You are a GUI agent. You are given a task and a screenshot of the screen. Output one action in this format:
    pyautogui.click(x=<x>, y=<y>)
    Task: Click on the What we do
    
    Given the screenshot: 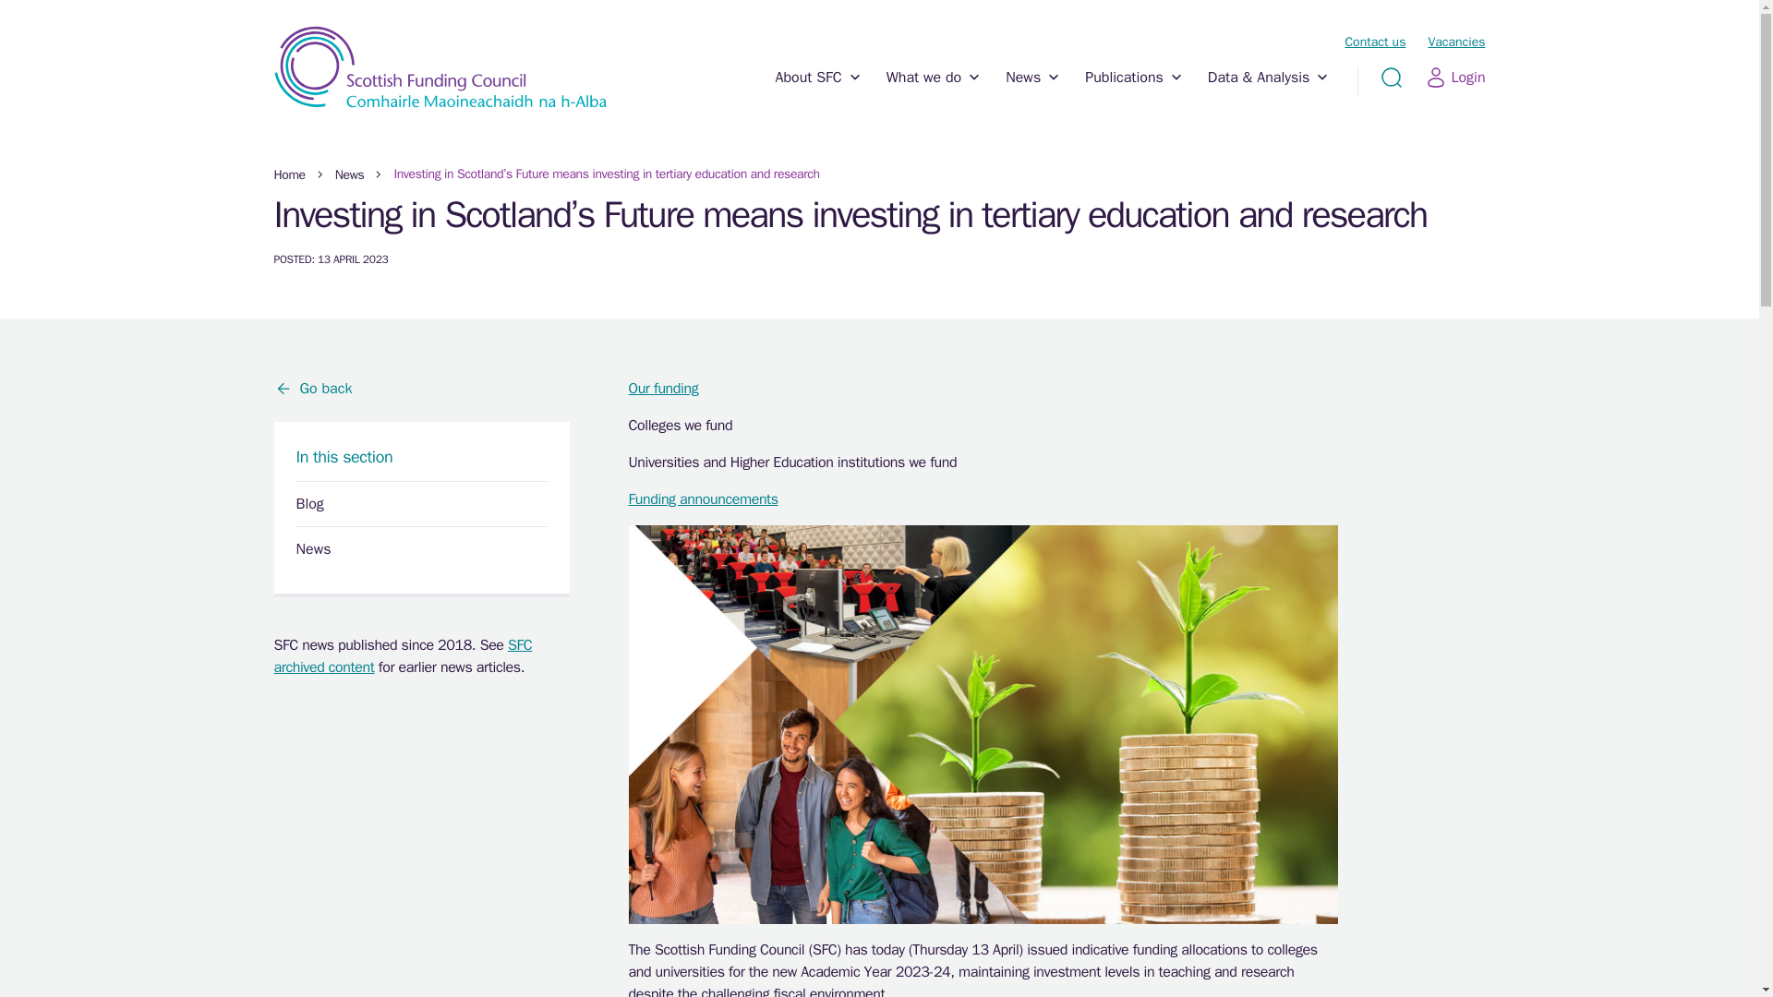 What is the action you would take?
    pyautogui.click(x=935, y=92)
    